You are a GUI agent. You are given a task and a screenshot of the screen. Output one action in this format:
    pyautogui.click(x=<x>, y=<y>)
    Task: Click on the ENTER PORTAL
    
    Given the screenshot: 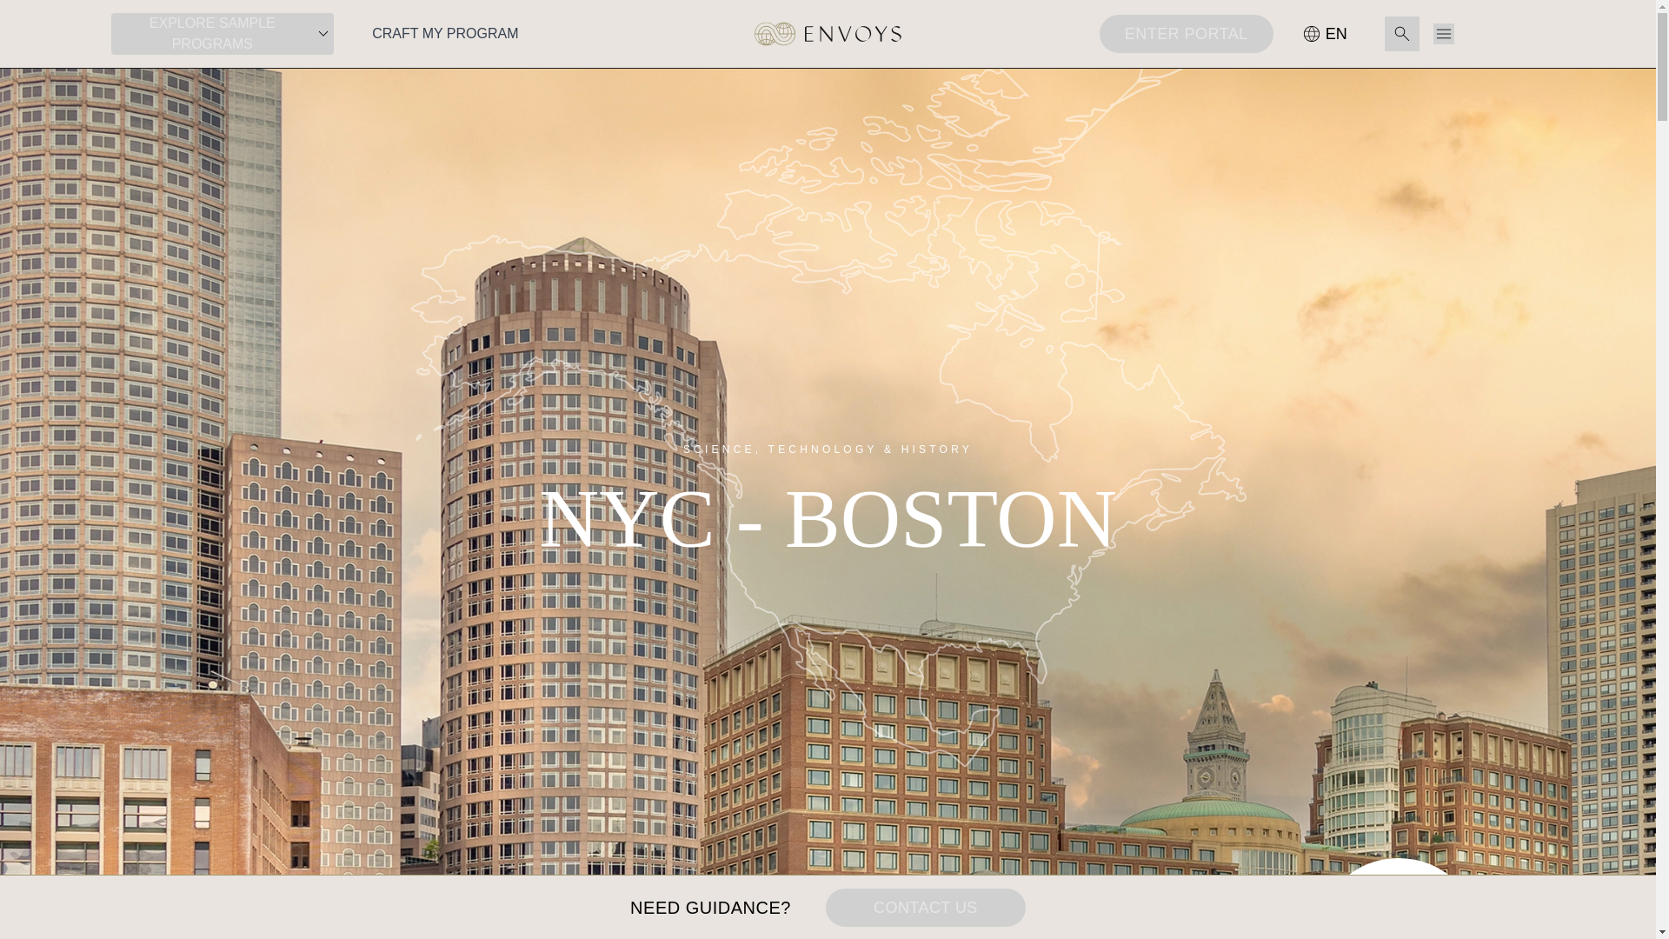 What is the action you would take?
    pyautogui.click(x=1186, y=33)
    